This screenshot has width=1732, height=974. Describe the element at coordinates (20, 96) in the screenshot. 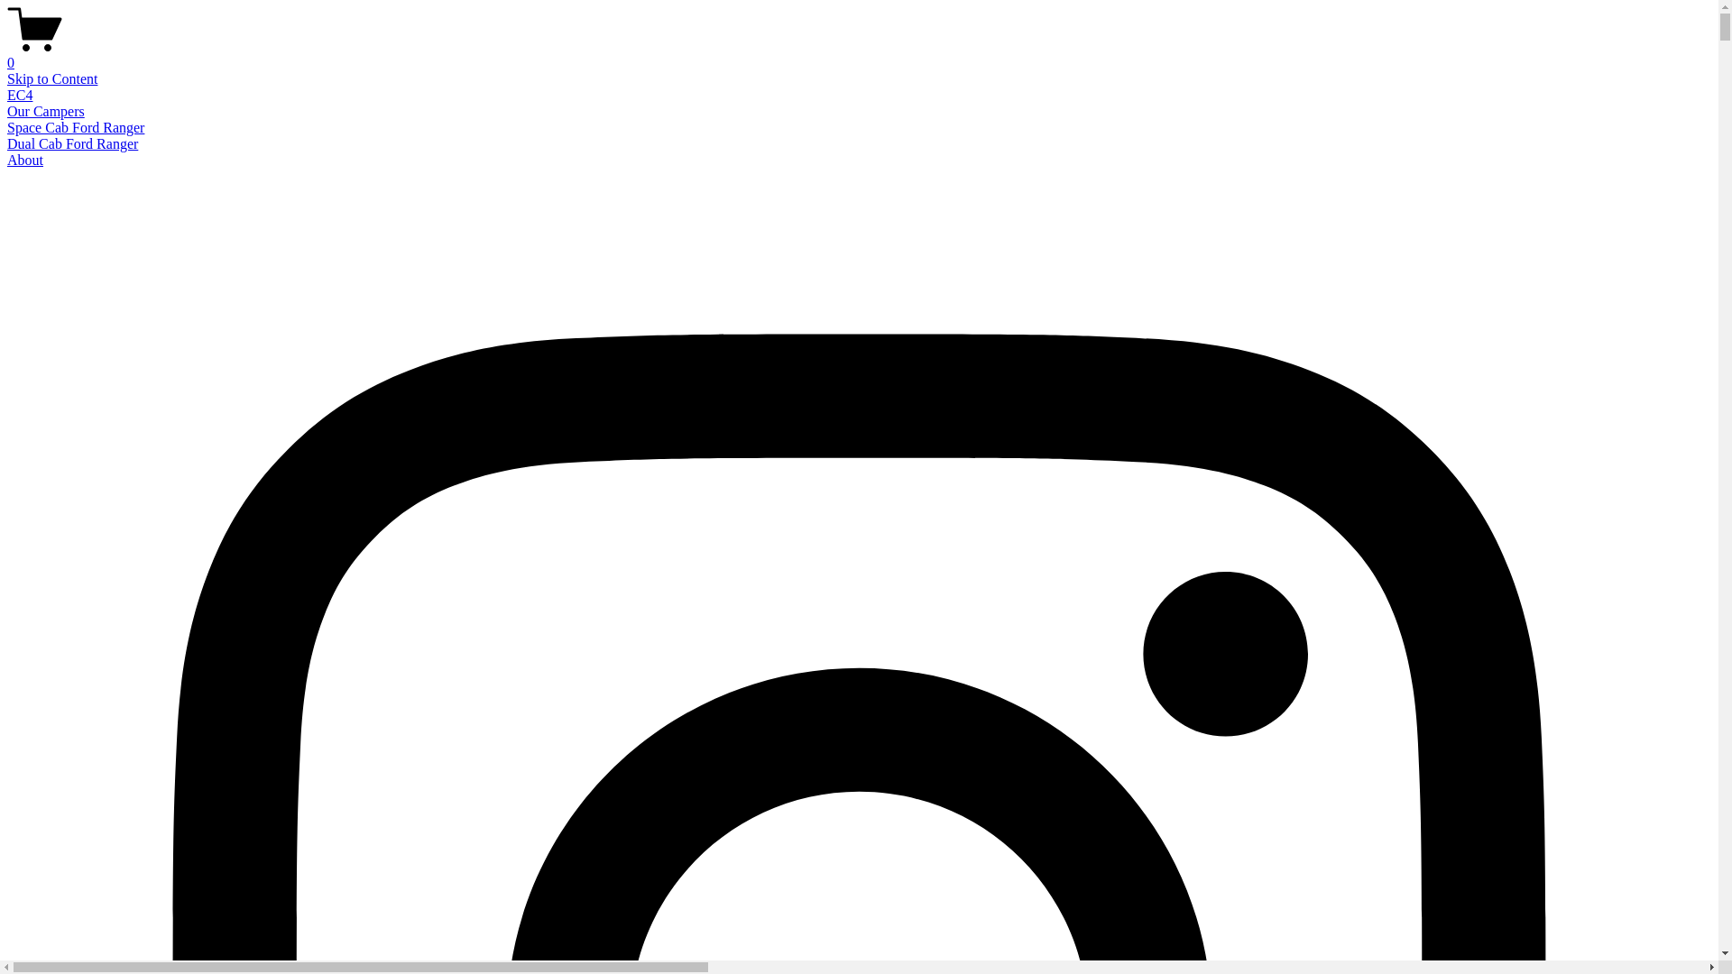

I see `EC4` at that location.